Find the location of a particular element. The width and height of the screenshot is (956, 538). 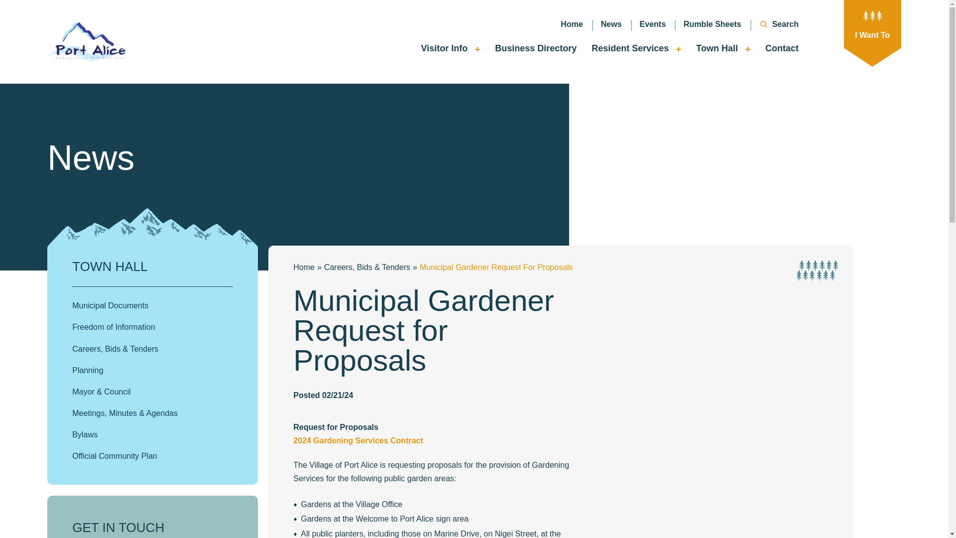

Contact is located at coordinates (782, 51).